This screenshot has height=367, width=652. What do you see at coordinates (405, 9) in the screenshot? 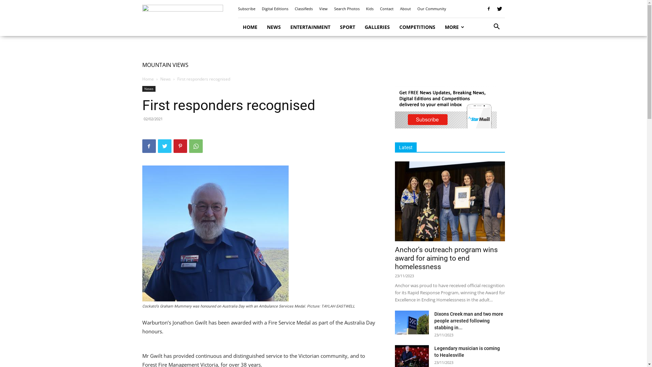
I see `About` at bounding box center [405, 9].